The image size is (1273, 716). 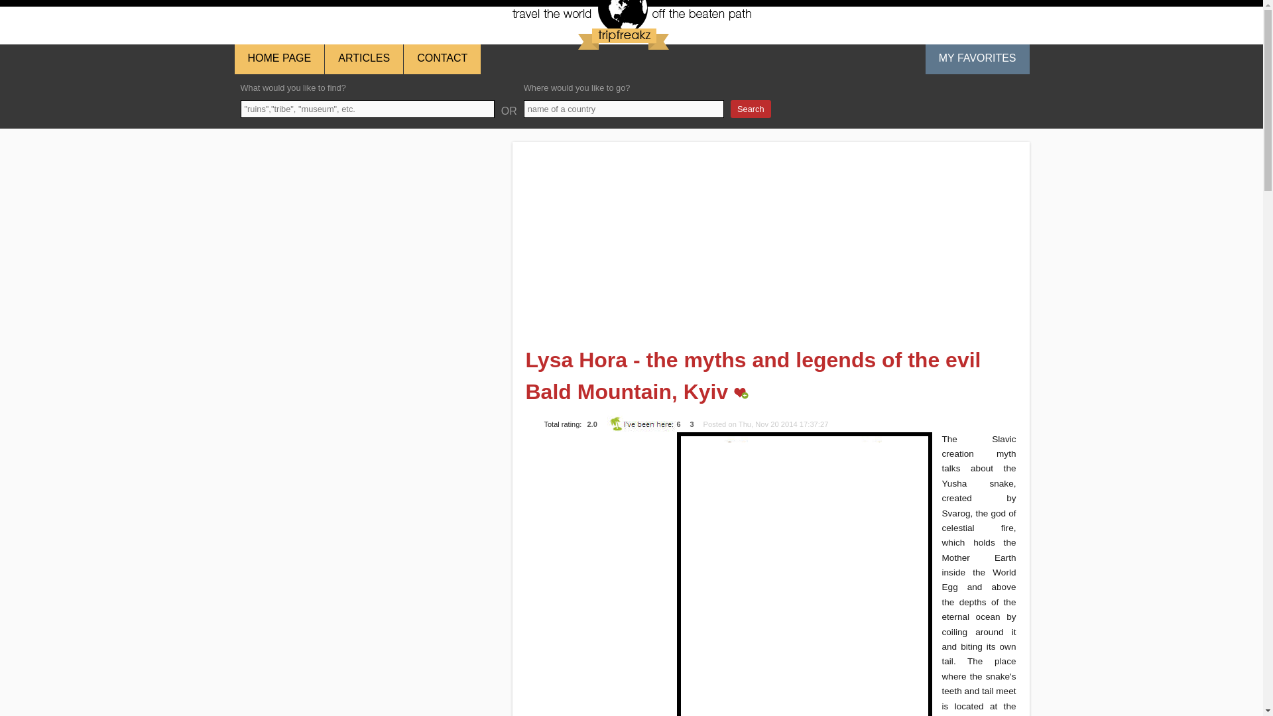 What do you see at coordinates (279, 59) in the screenshot?
I see `HOME PAGE` at bounding box center [279, 59].